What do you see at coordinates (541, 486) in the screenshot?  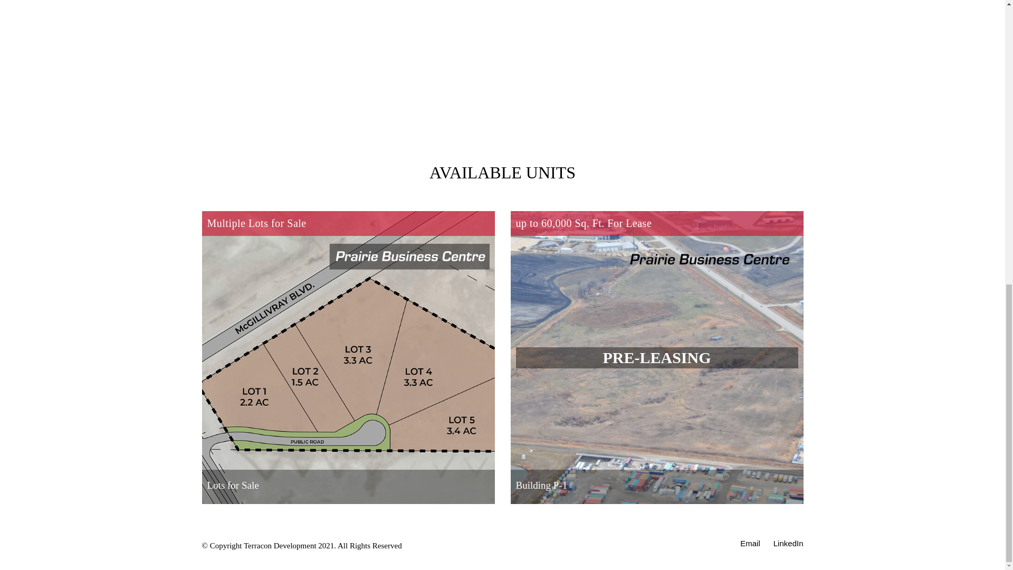 I see `Building P-1` at bounding box center [541, 486].